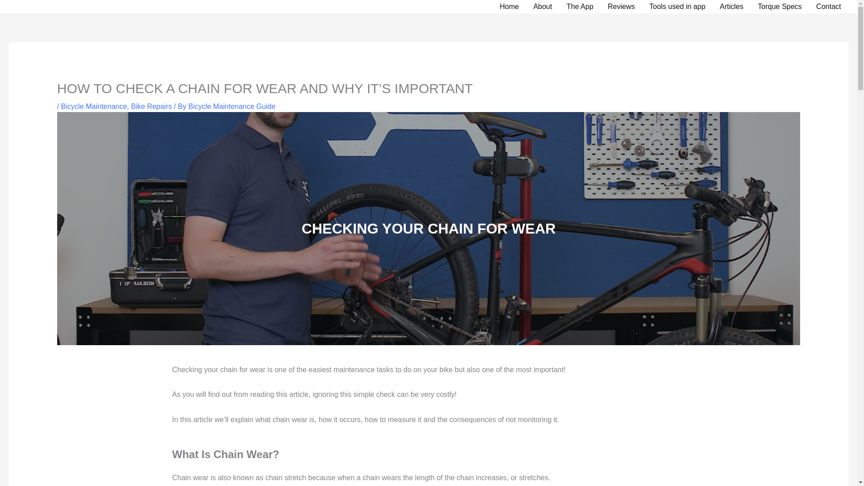  Describe the element at coordinates (732, 7) in the screenshot. I see `Articles` at that location.